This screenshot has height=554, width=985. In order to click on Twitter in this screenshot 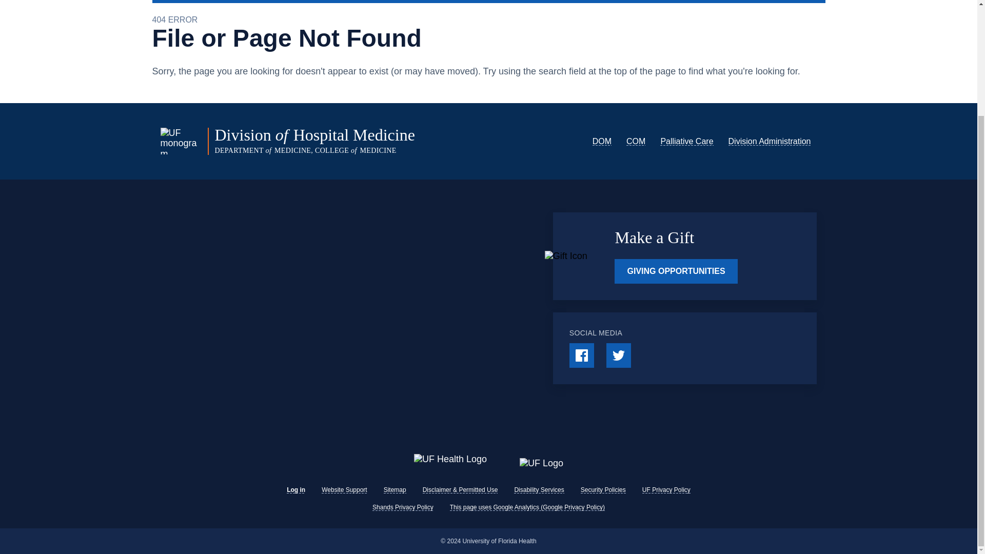, I will do `click(619, 355)`.